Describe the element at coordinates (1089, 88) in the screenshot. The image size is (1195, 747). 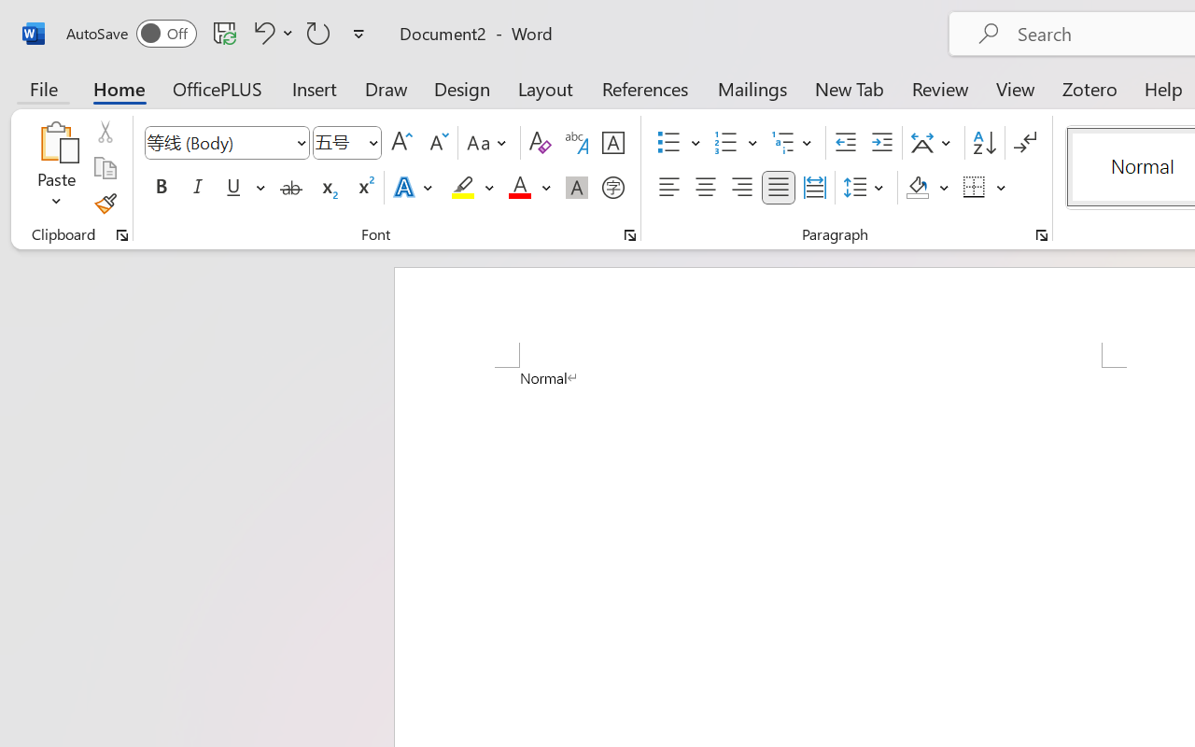
I see `Zotero` at that location.